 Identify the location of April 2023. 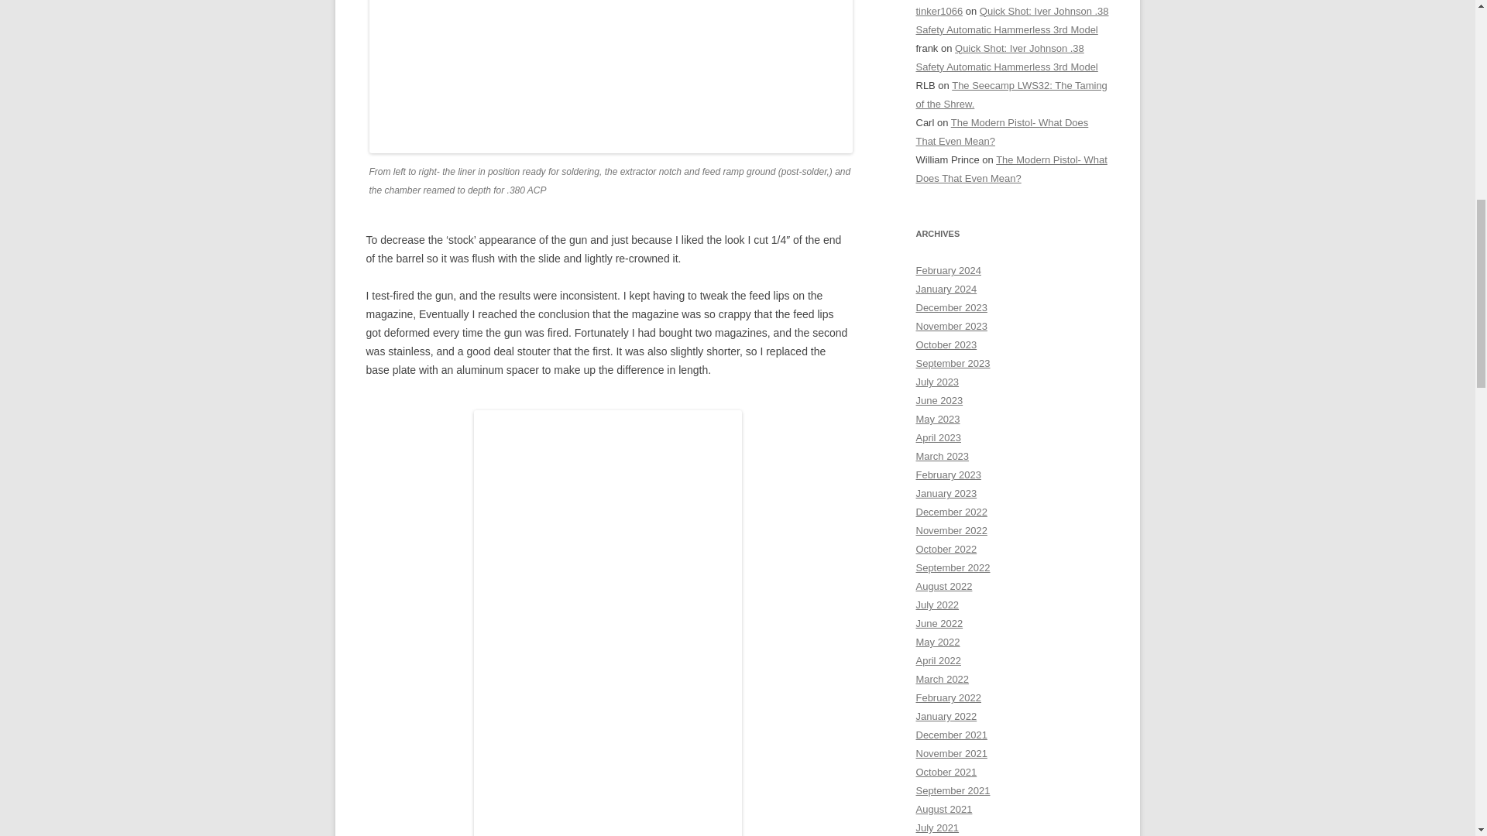
(938, 438).